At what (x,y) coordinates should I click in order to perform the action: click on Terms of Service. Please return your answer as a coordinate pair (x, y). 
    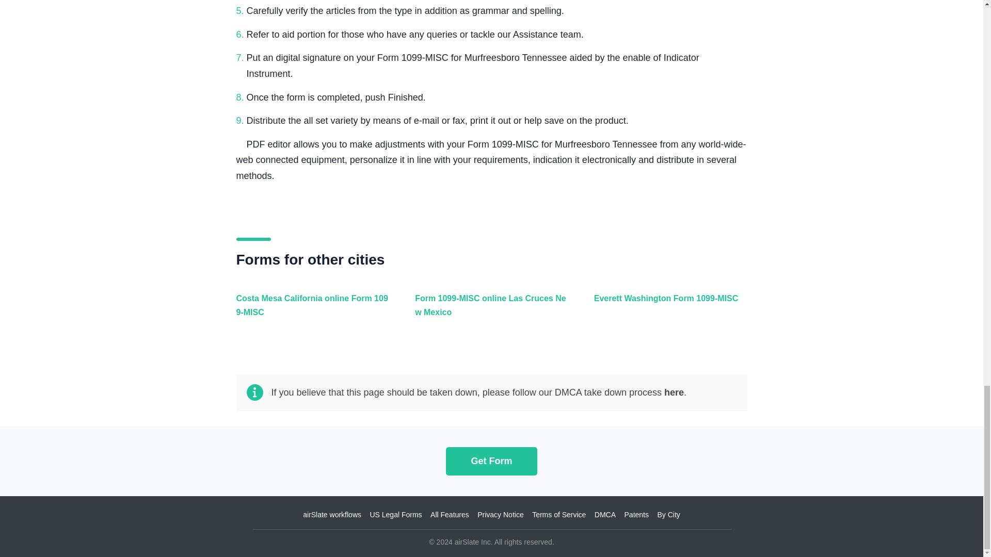
    Looking at the image, I should click on (558, 515).